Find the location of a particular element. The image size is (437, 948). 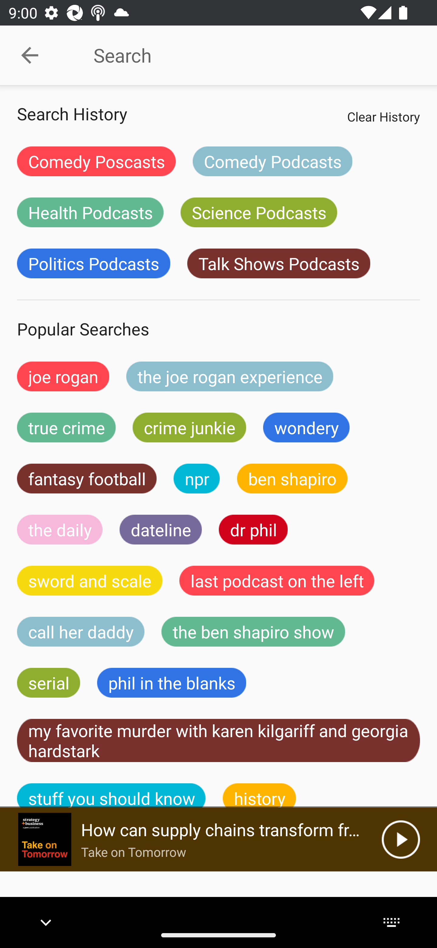

Comedy Podcasts is located at coordinates (273, 161).